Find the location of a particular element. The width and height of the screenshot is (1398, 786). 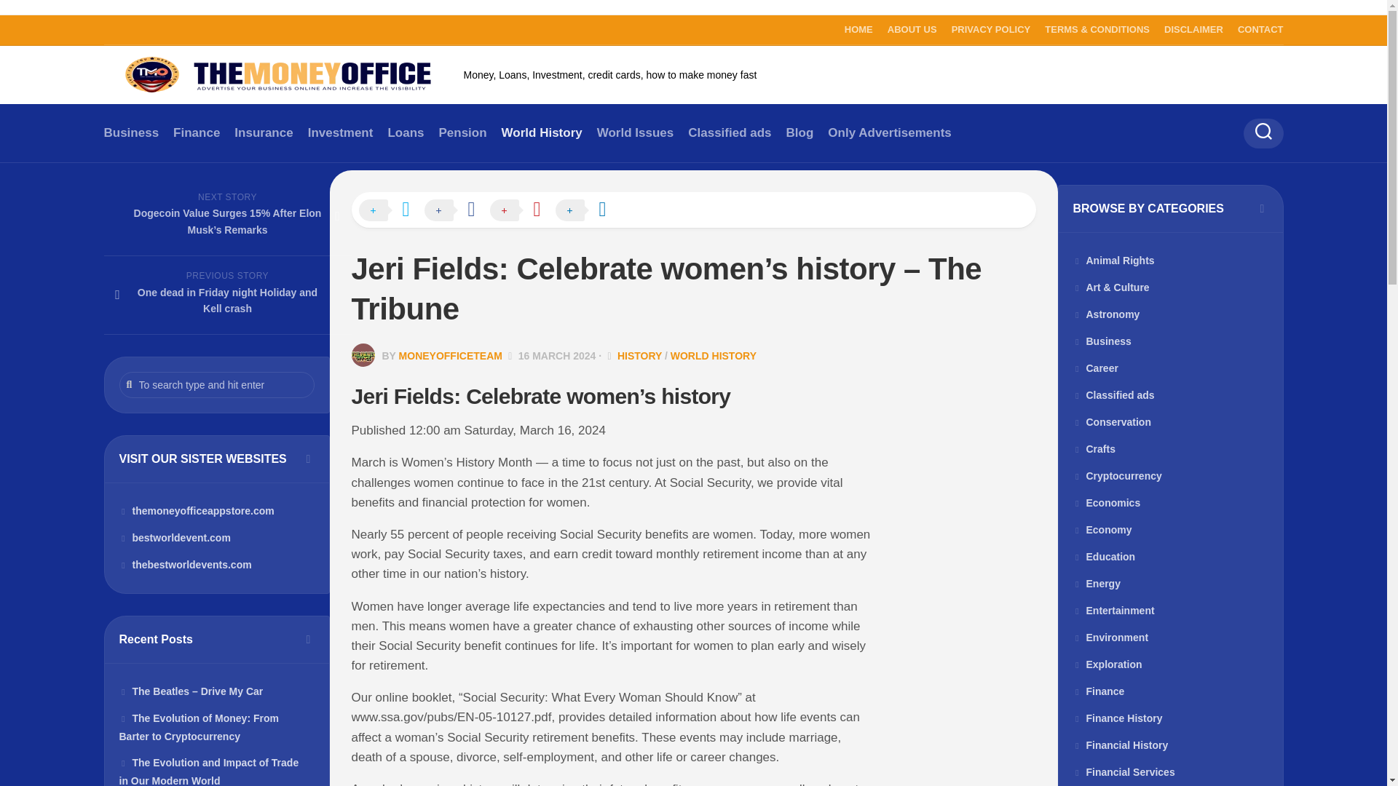

Investment is located at coordinates (340, 132).